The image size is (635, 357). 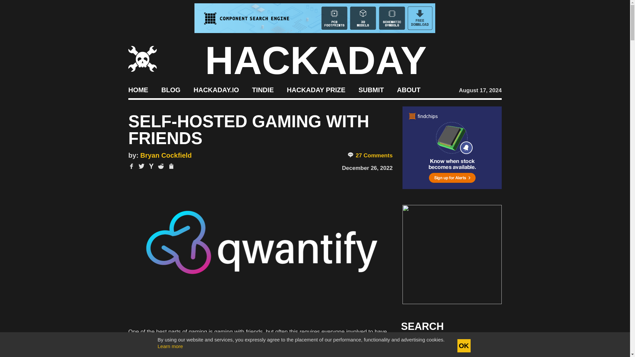 What do you see at coordinates (367, 168) in the screenshot?
I see `December 26, 2022 - 1:00 am` at bounding box center [367, 168].